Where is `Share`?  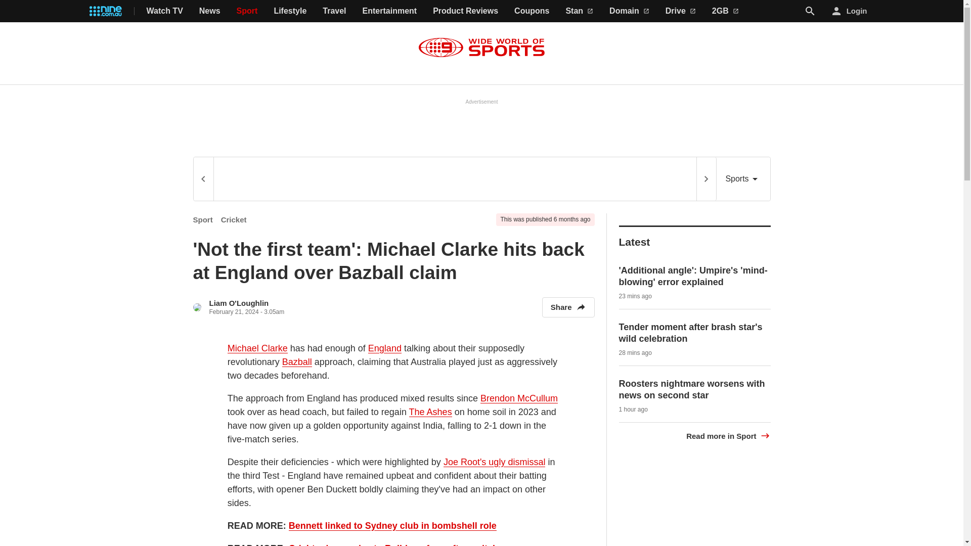 Share is located at coordinates (568, 307).